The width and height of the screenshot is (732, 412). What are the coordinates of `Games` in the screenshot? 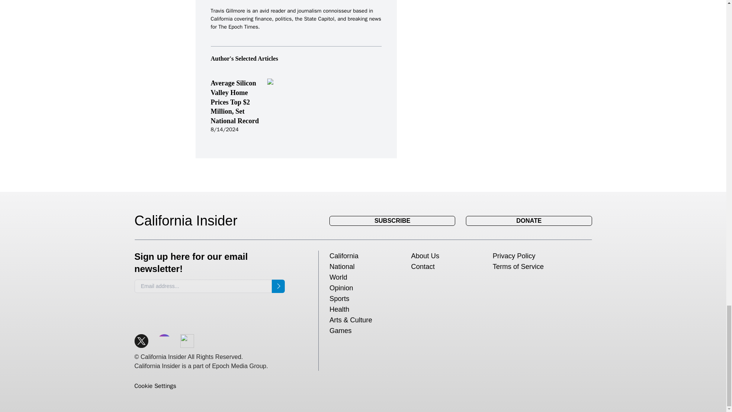 It's located at (340, 330).